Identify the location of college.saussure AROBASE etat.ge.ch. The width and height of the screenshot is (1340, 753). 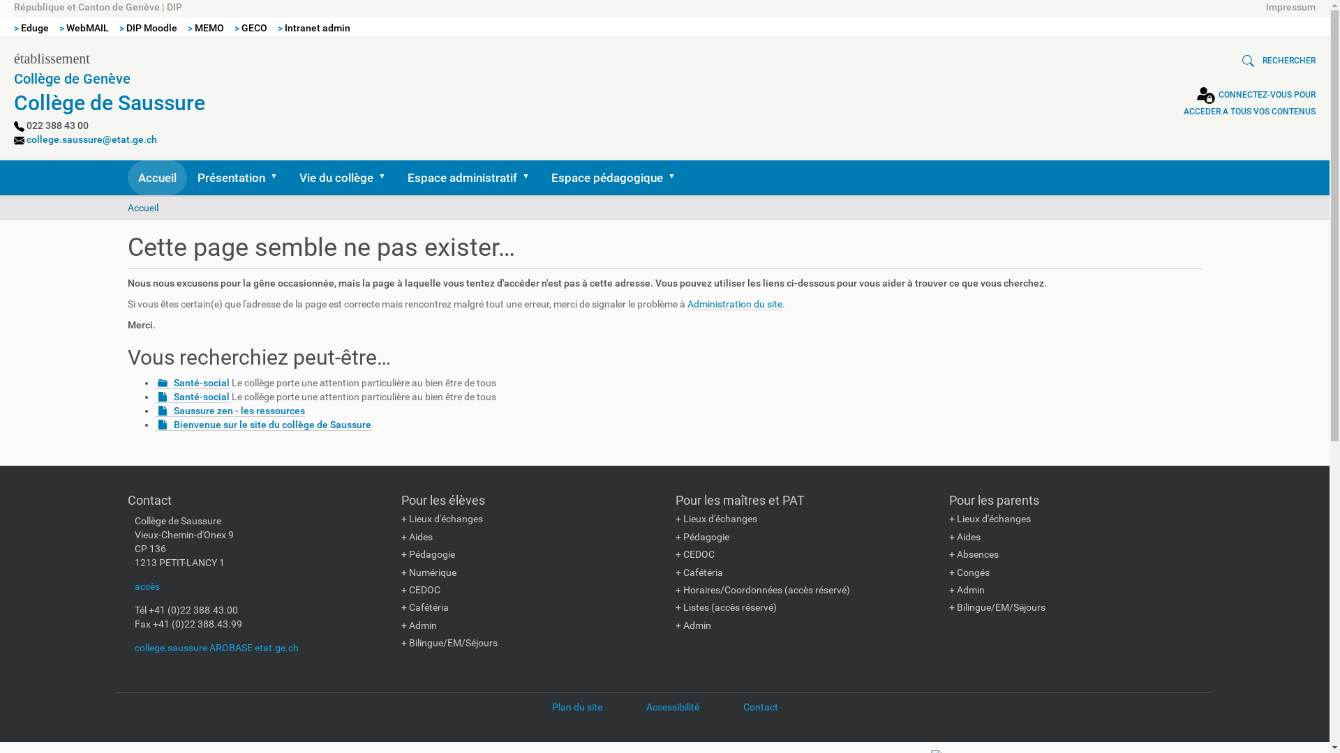
(216, 648).